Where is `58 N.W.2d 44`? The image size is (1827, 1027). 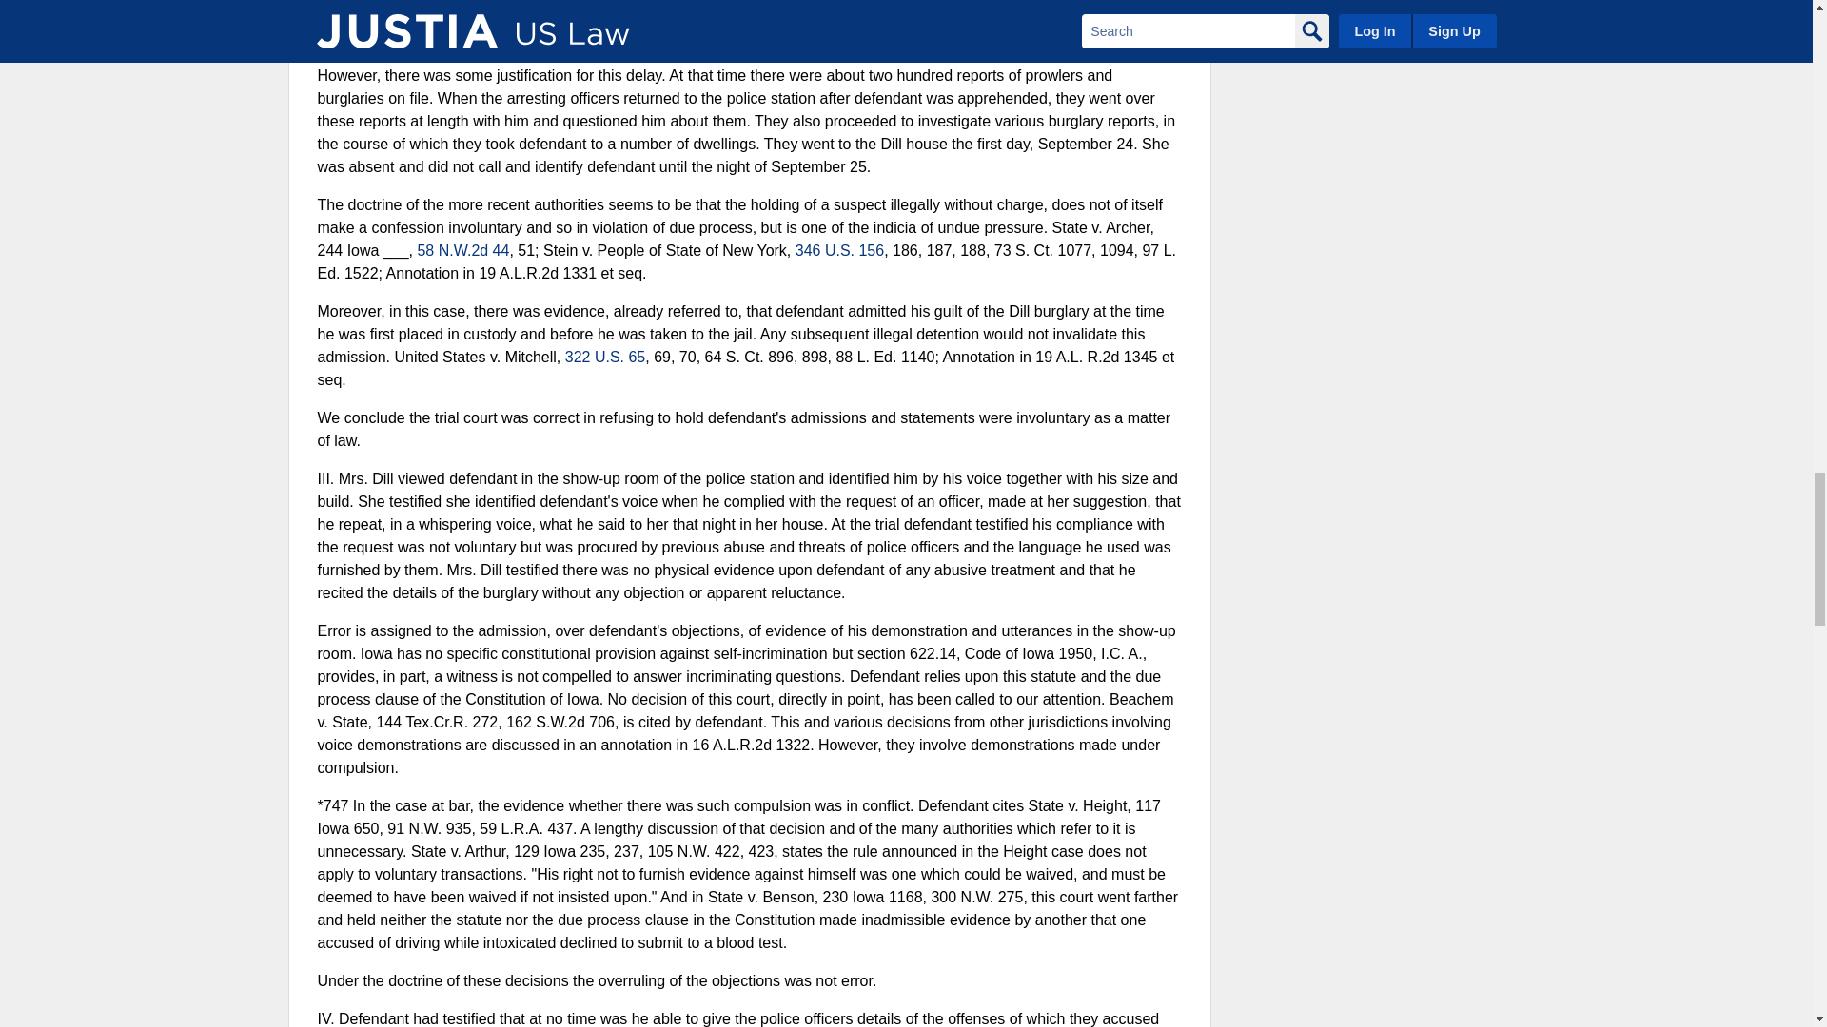 58 N.W.2d 44 is located at coordinates (462, 250).